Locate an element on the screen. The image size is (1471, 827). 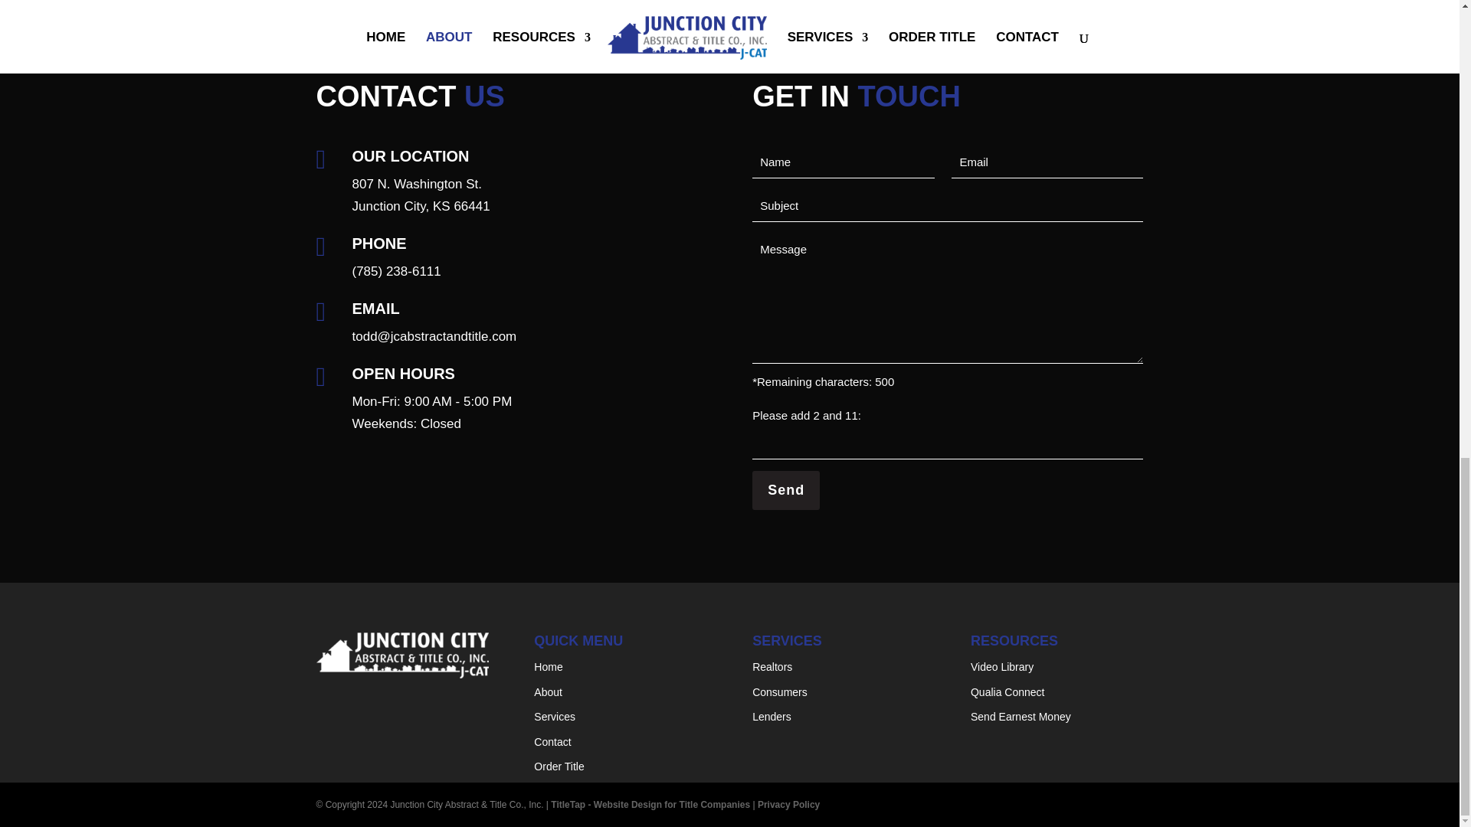
About is located at coordinates (547, 692).